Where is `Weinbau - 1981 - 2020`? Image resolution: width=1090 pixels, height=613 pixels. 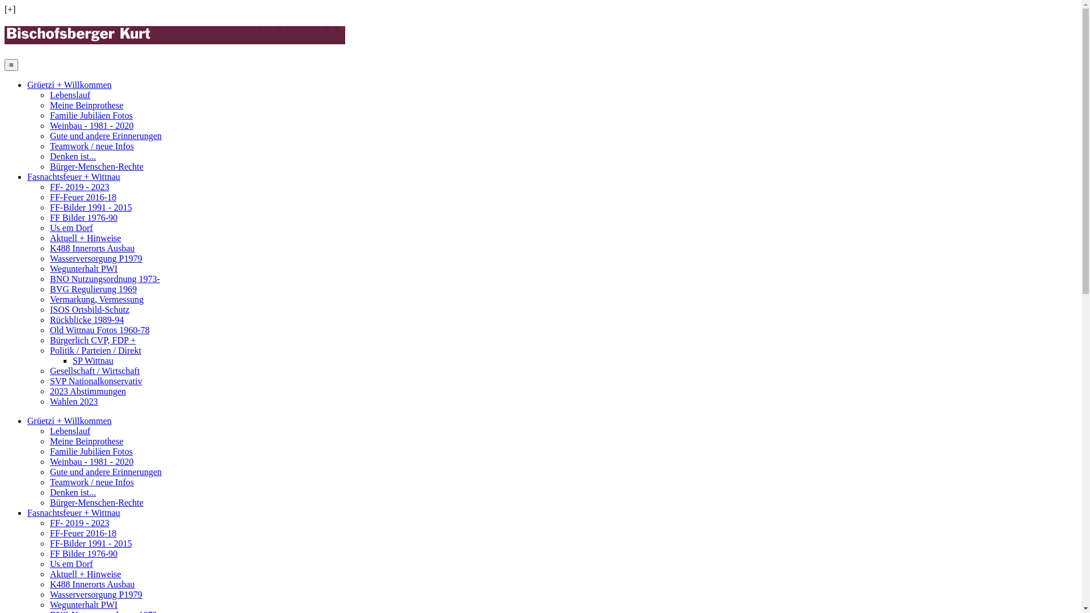
Weinbau - 1981 - 2020 is located at coordinates (92, 126).